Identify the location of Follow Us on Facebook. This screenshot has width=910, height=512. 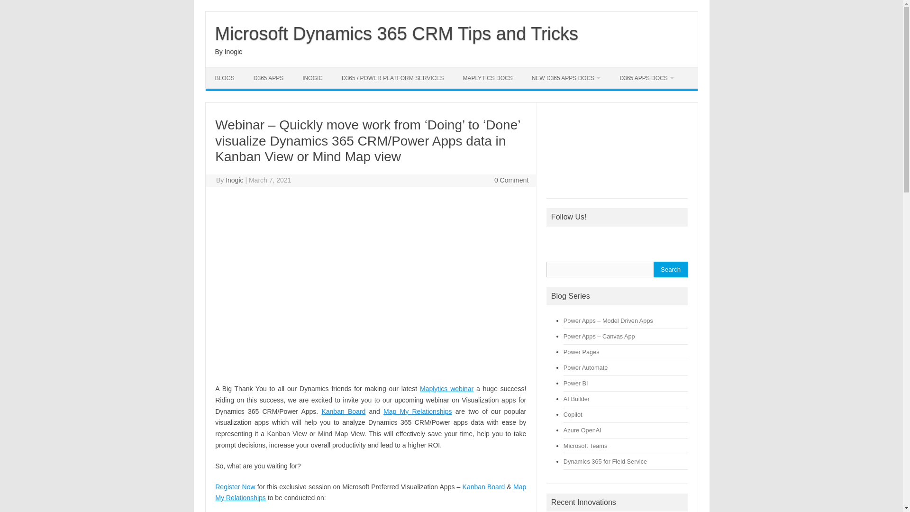
(554, 240).